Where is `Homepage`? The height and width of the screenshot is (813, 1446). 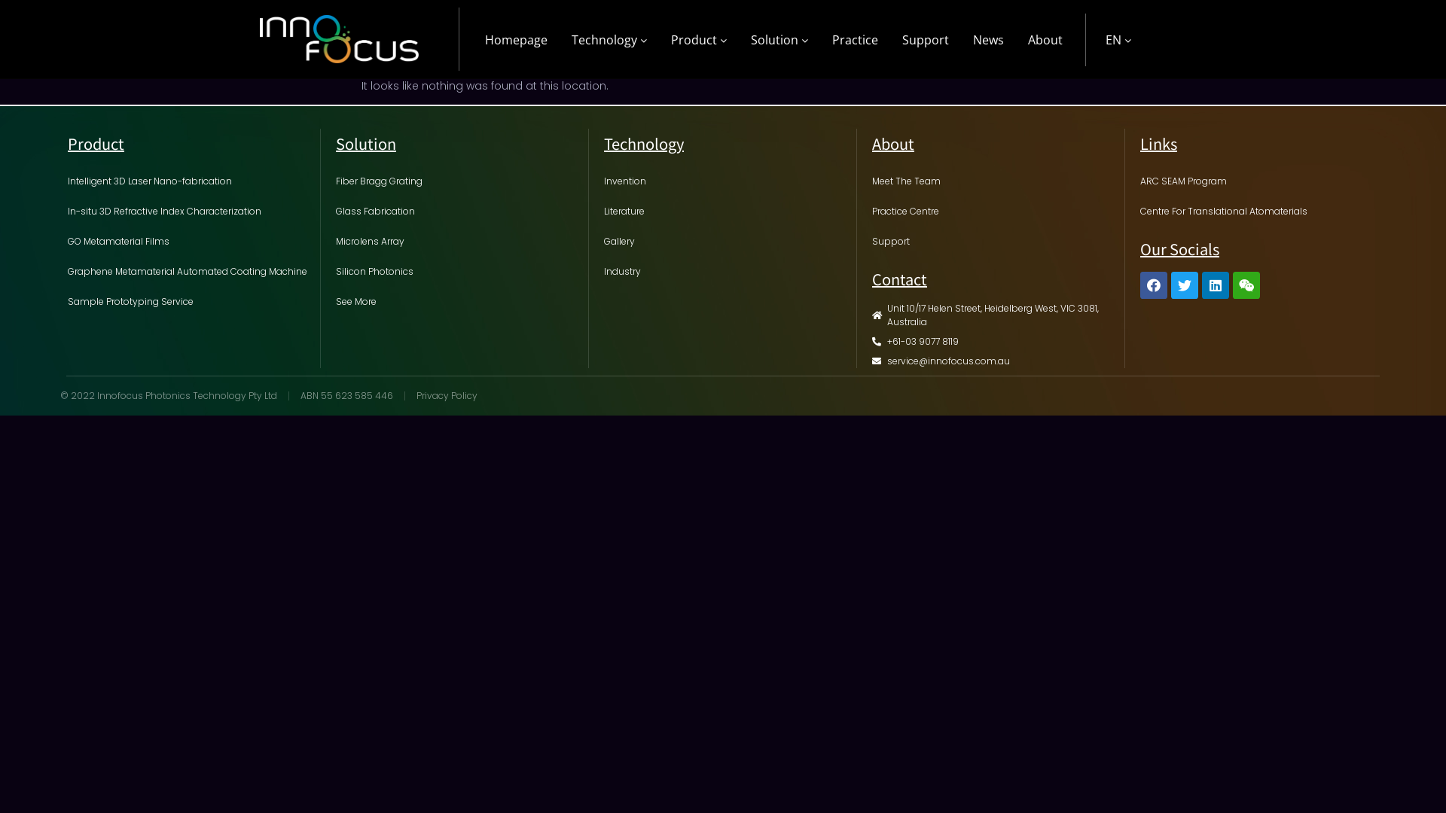
Homepage is located at coordinates (517, 40).